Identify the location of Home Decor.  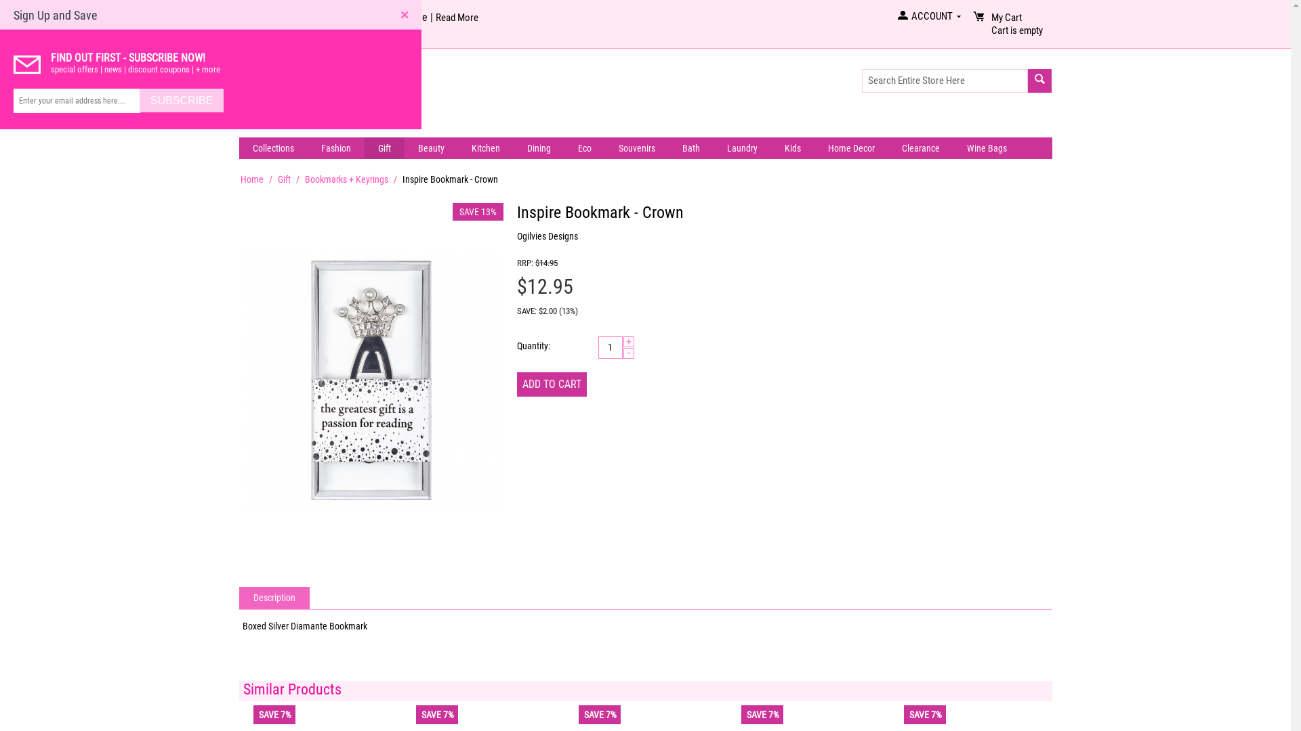
(851, 148).